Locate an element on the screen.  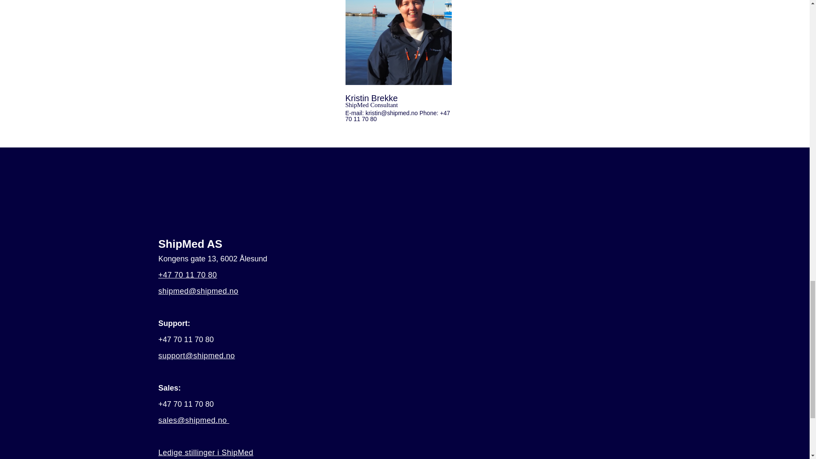
Ledige stillinger i Ship Med is located at coordinates (206, 452).